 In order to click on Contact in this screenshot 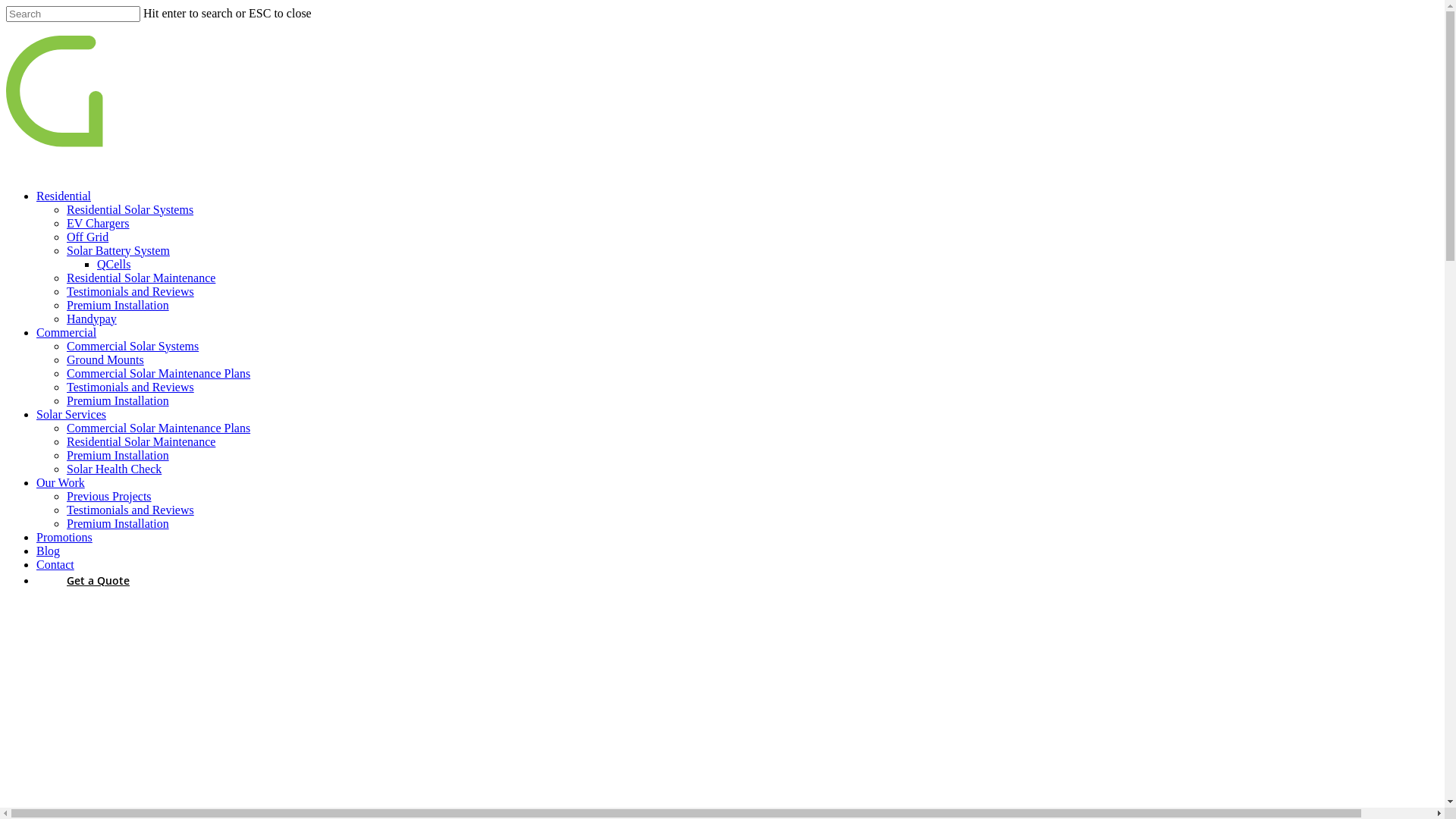, I will do `click(55, 564)`.